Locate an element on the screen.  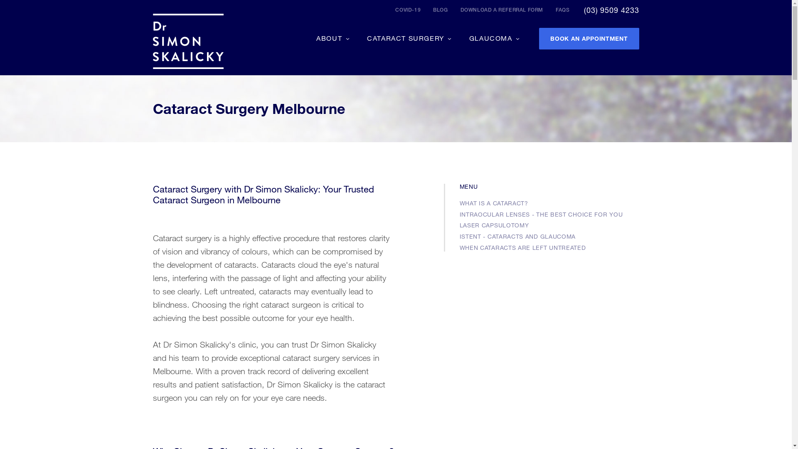
FAQS is located at coordinates (563, 10).